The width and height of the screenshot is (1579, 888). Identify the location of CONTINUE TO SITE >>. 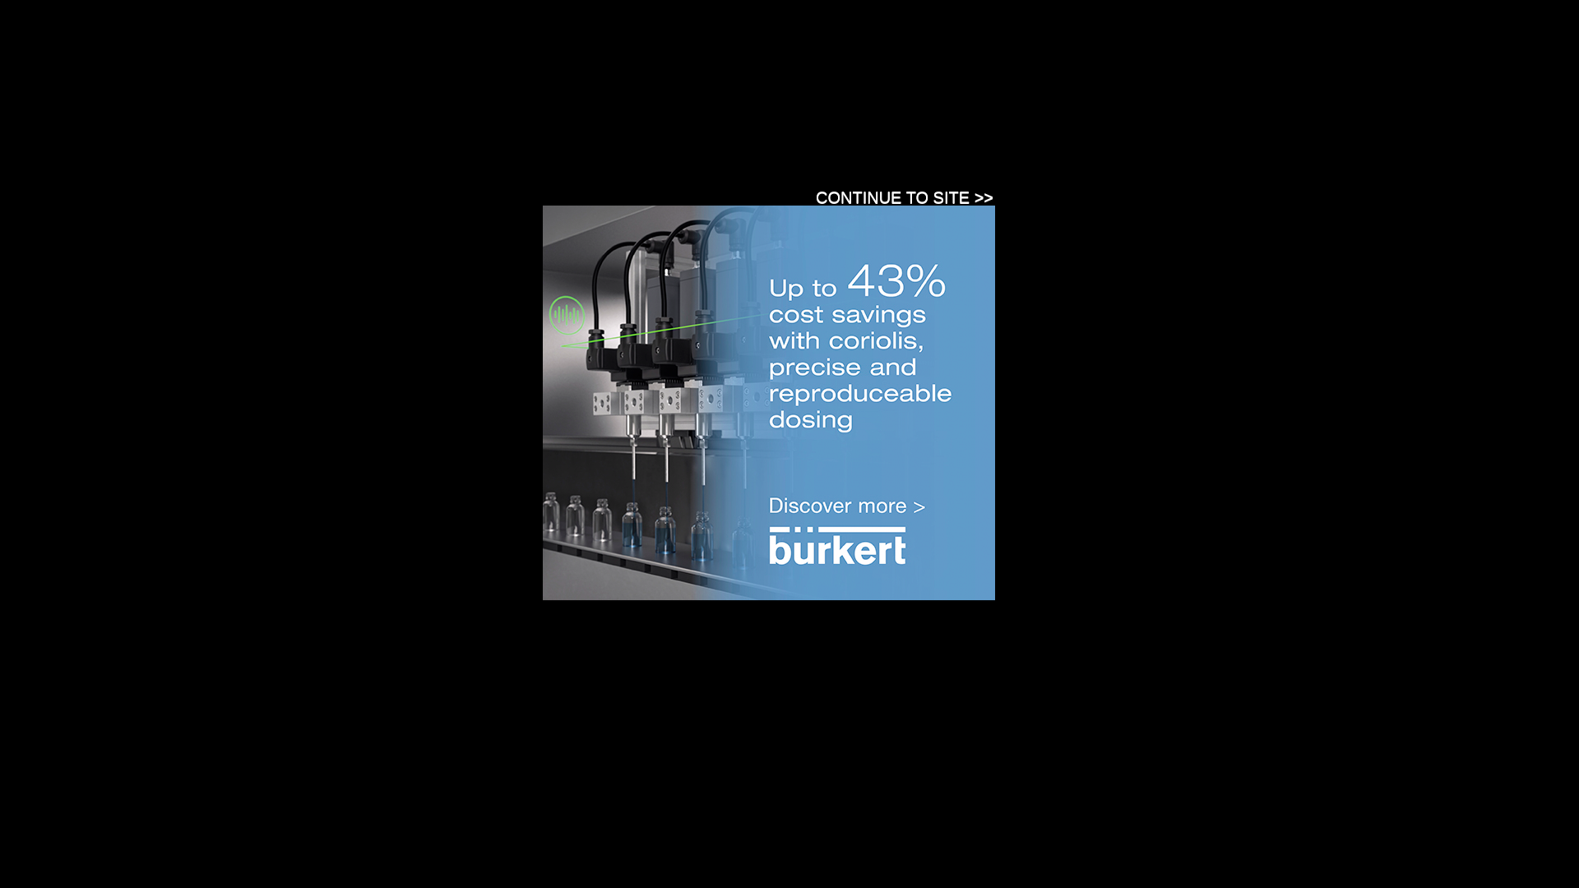
(905, 197).